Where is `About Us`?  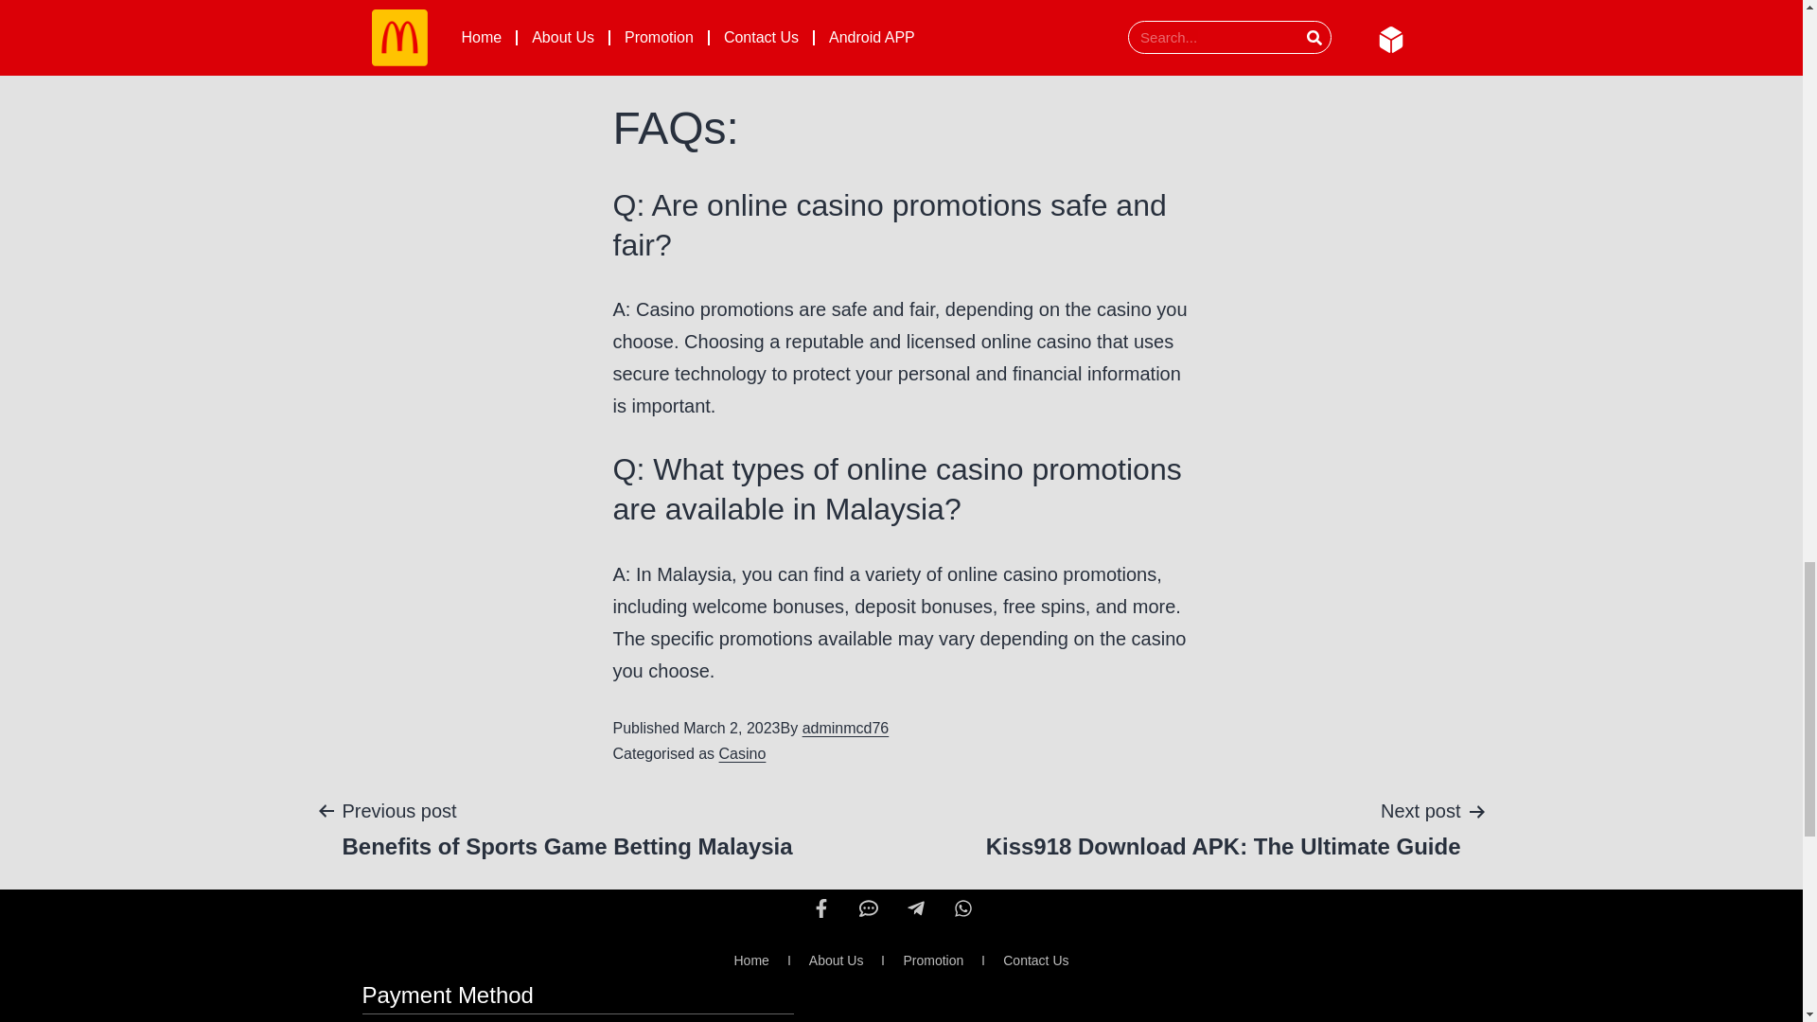
About Us is located at coordinates (1223, 828).